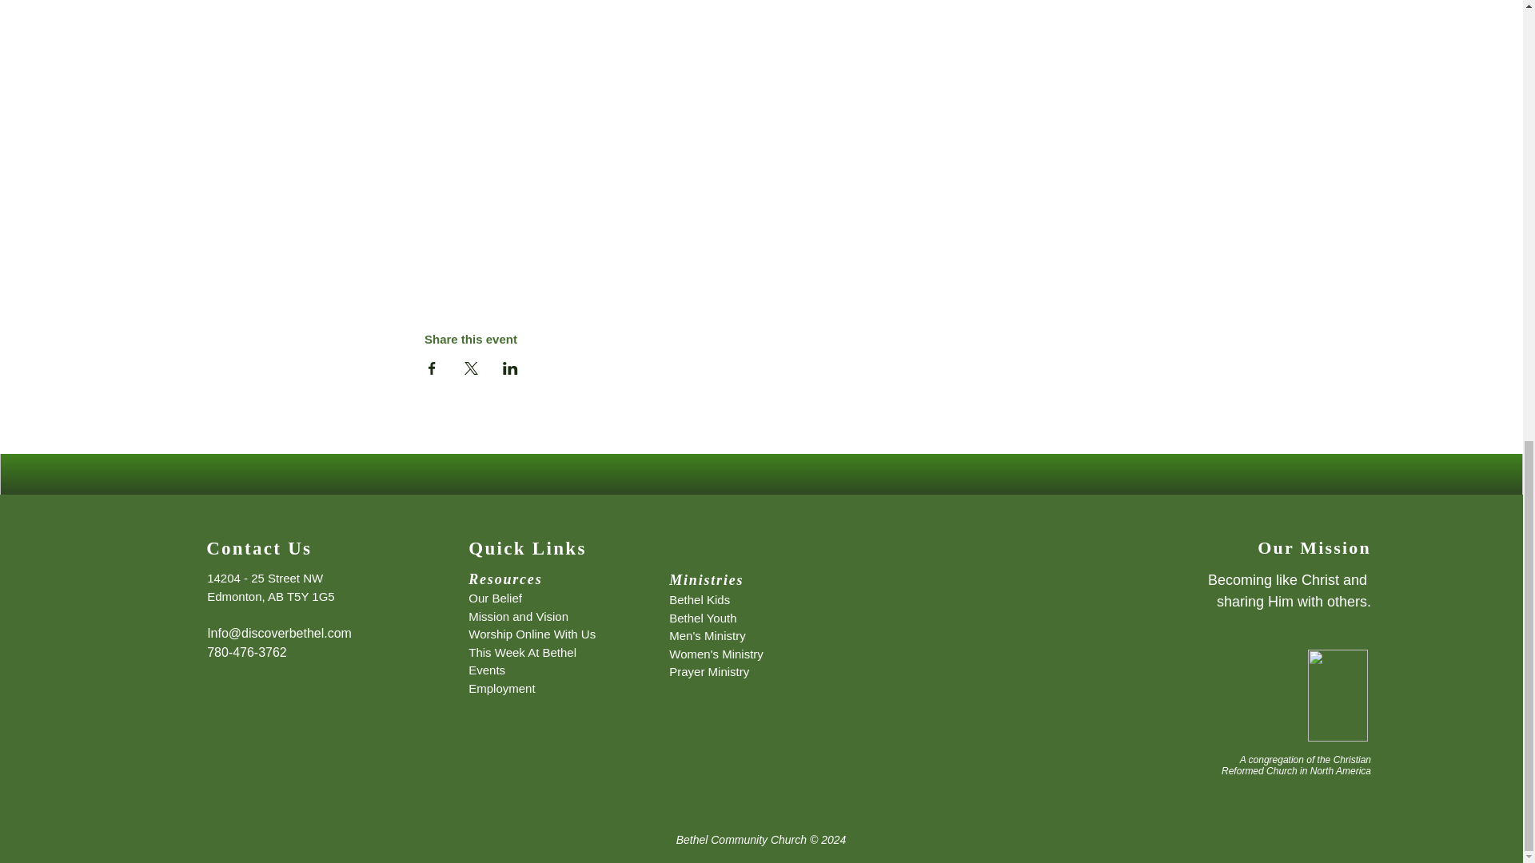 The height and width of the screenshot is (863, 1535). What do you see at coordinates (531, 634) in the screenshot?
I see `Worship Online With Us` at bounding box center [531, 634].